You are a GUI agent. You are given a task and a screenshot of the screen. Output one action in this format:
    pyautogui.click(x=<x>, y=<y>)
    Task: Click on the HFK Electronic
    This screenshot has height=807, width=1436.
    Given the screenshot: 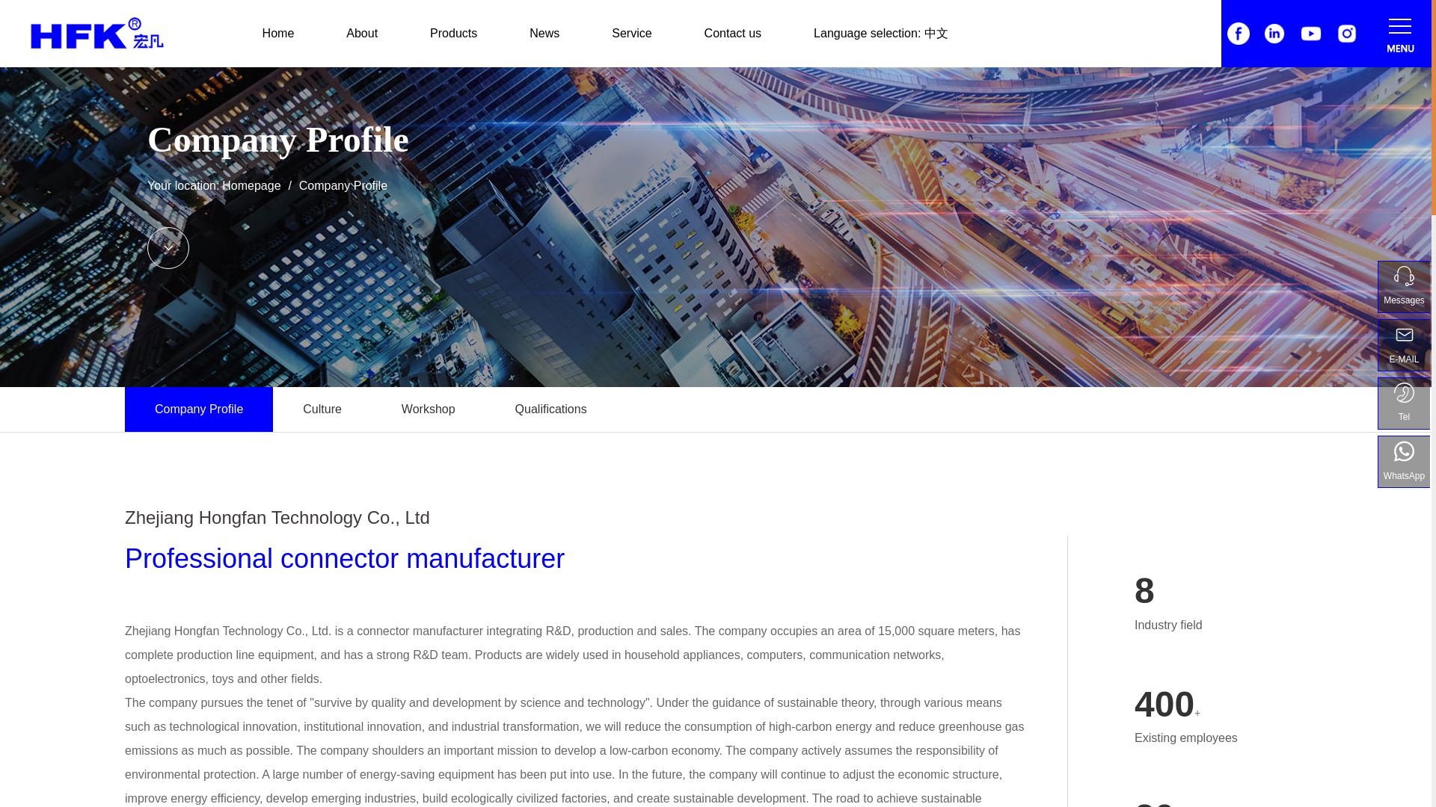 What is the action you would take?
    pyautogui.click(x=1346, y=34)
    